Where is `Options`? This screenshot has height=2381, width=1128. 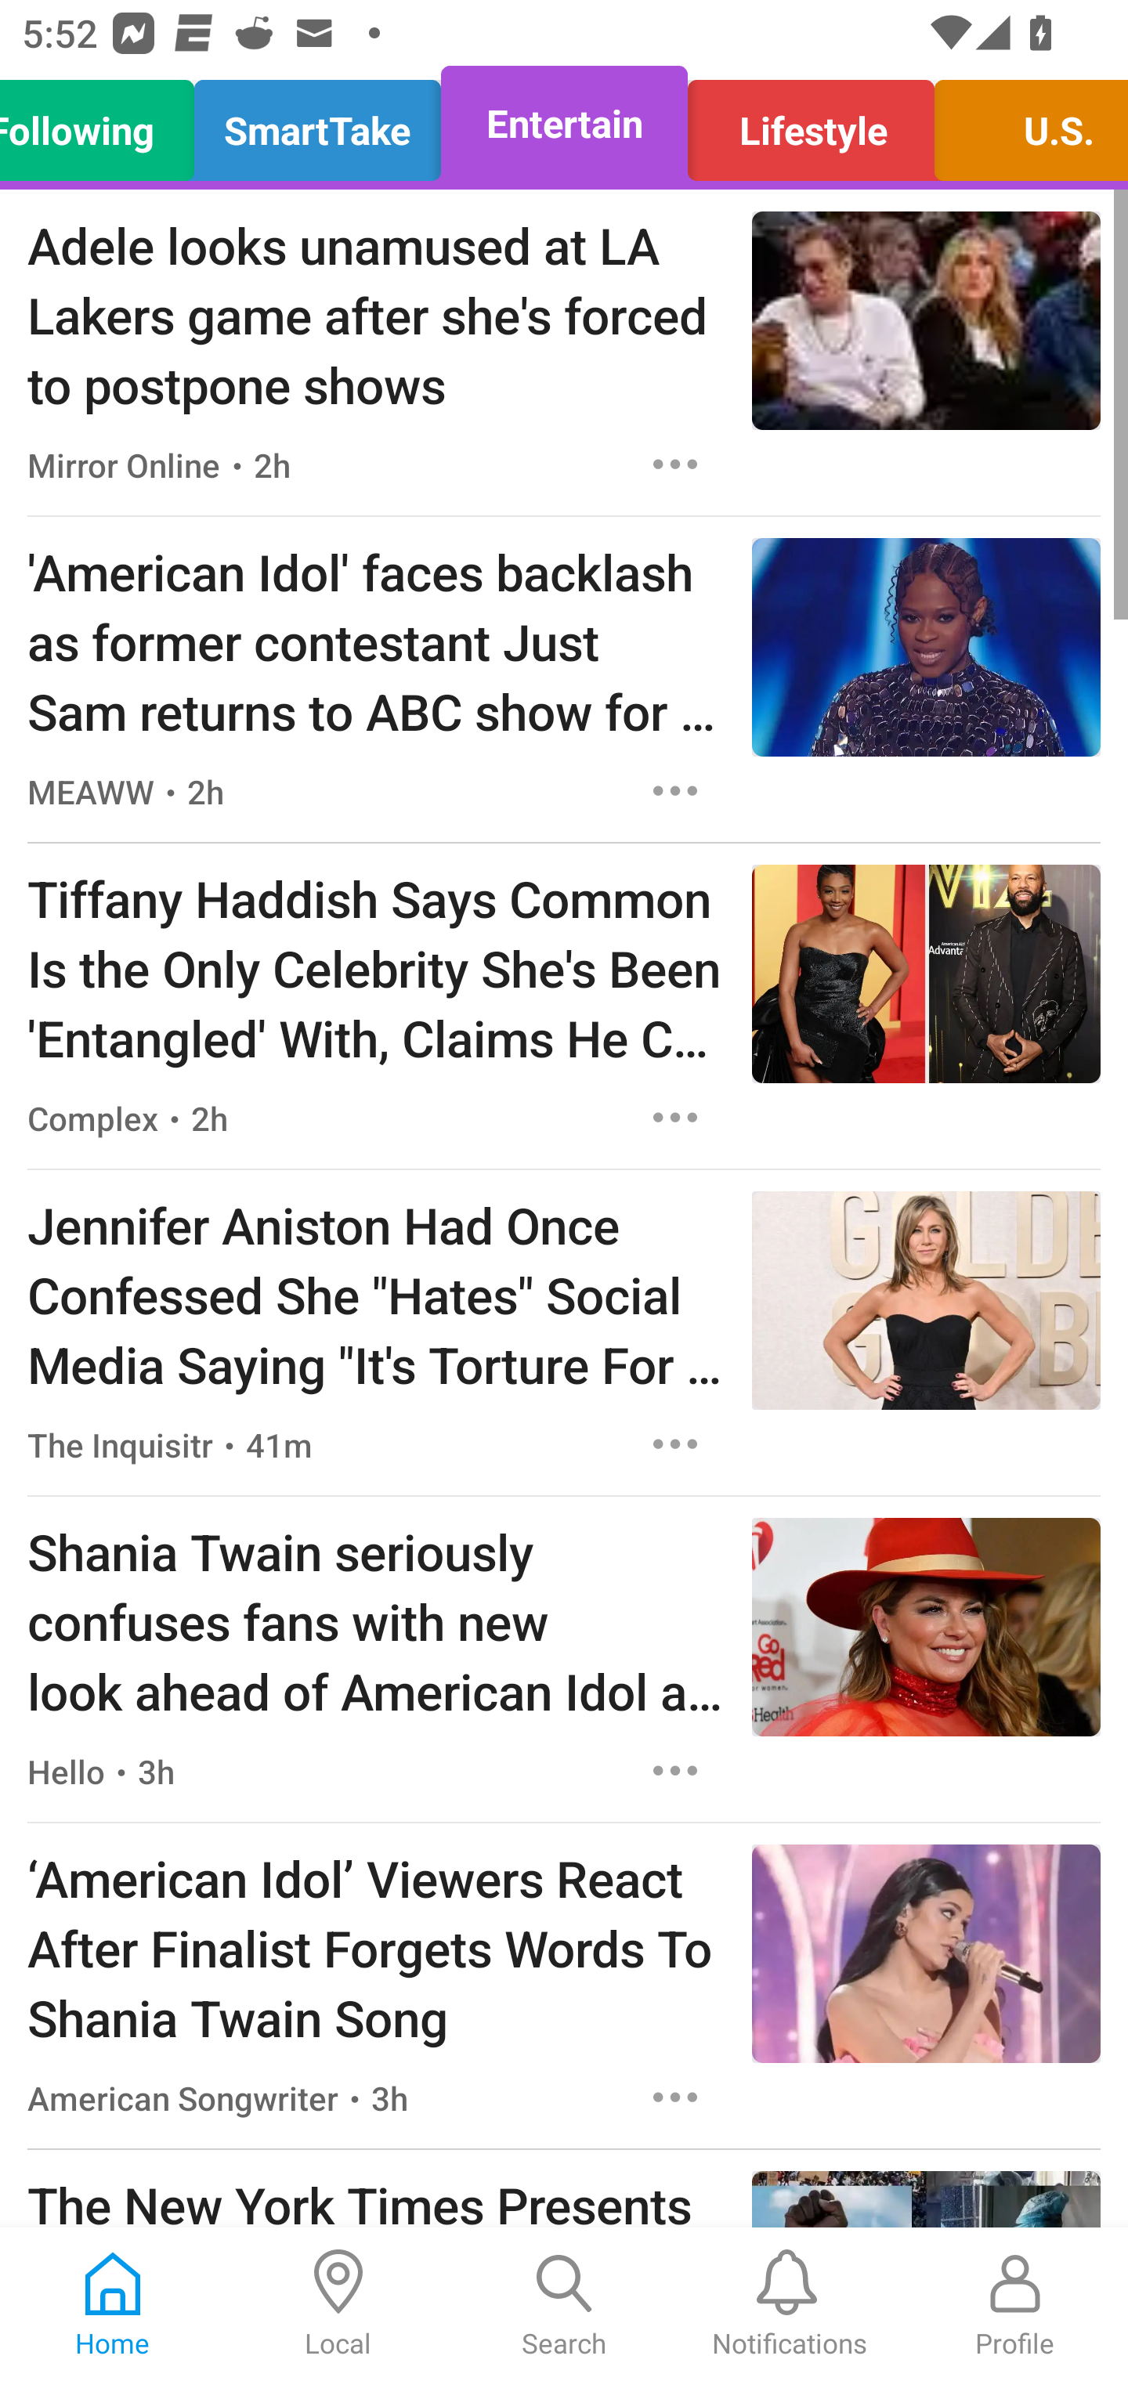
Options is located at coordinates (675, 1772).